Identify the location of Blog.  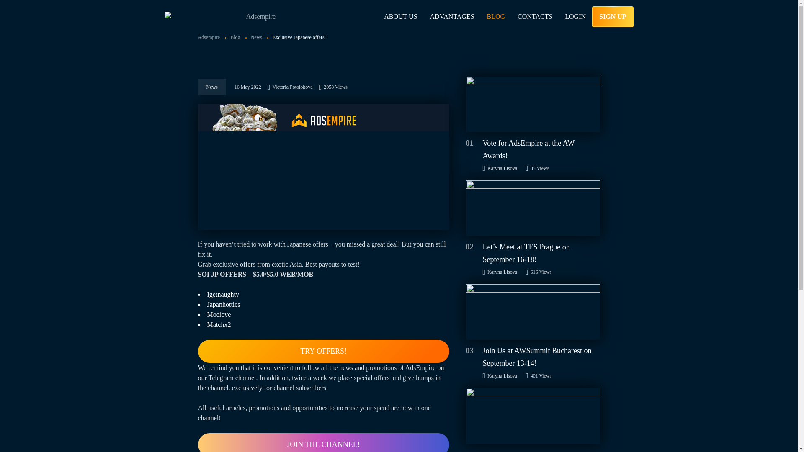
(238, 37).